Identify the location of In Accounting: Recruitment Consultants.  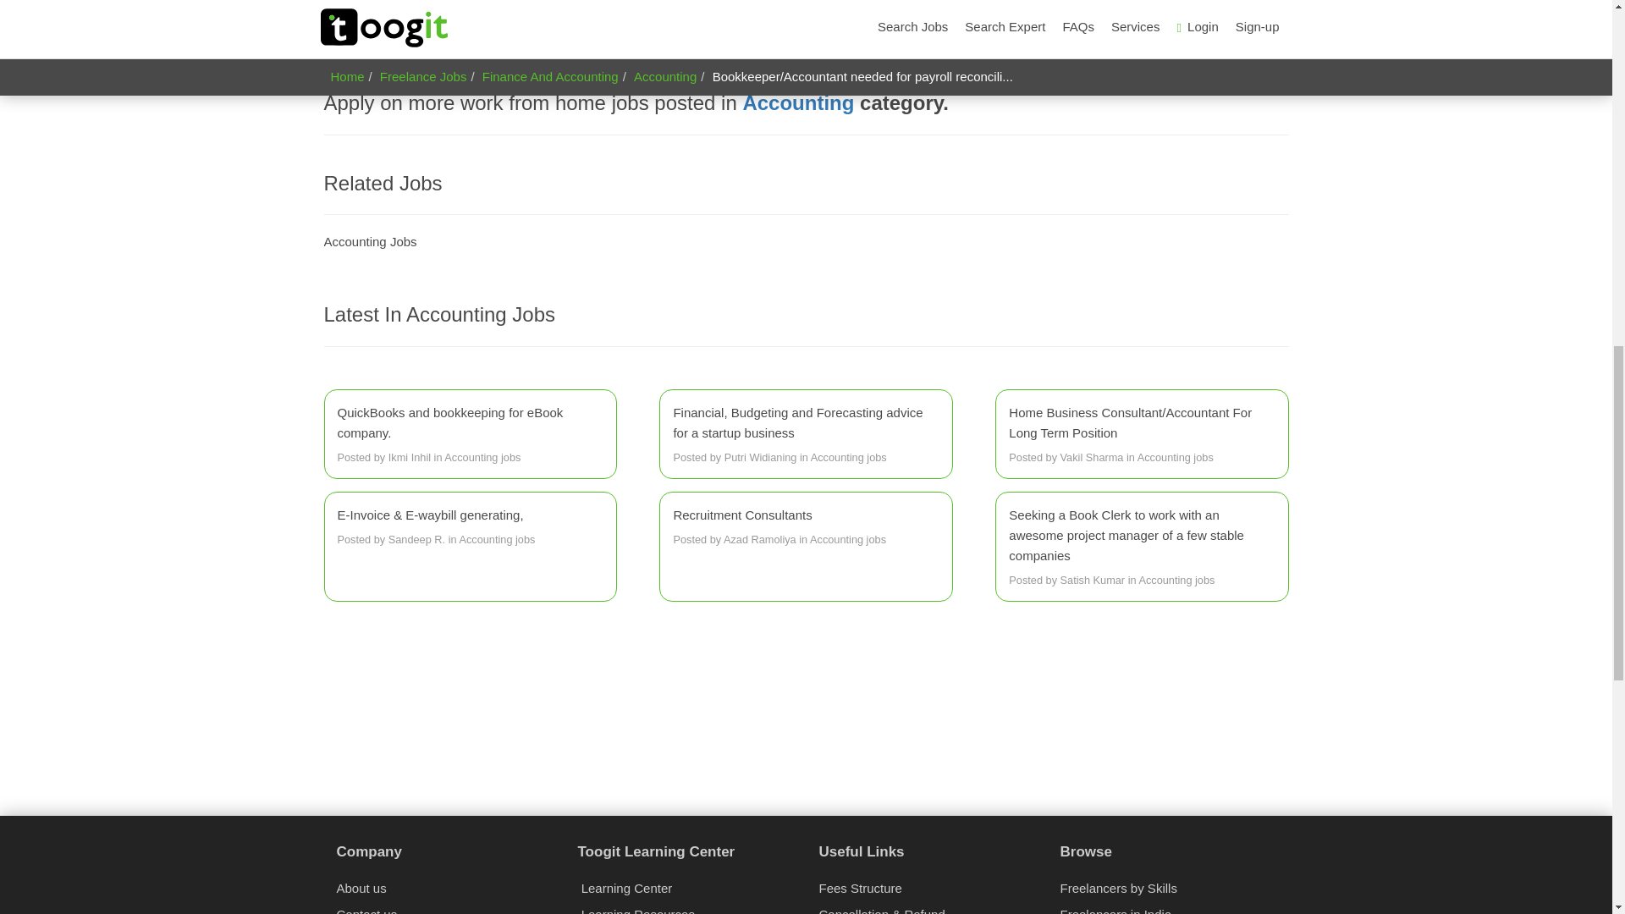
(806, 527).